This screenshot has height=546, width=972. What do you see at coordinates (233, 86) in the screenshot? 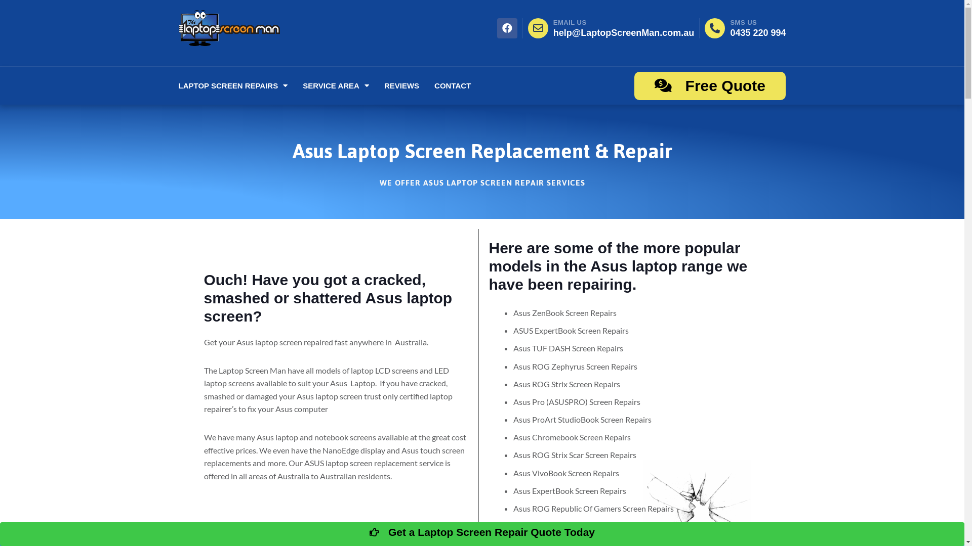
I see `LAPTOP SCREEN REPAIRS` at bounding box center [233, 86].